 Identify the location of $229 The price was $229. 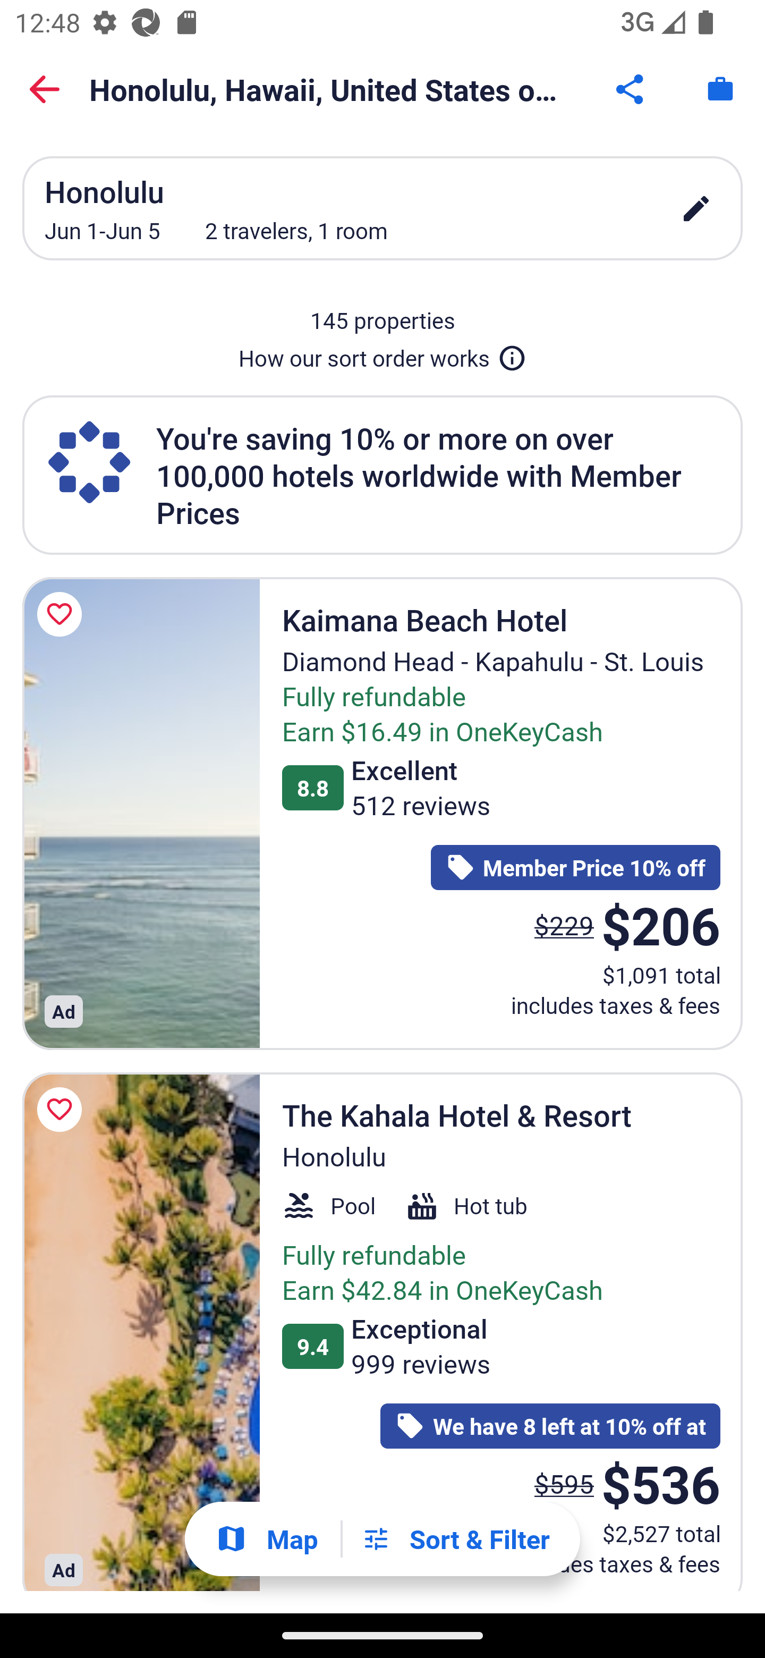
(564, 925).